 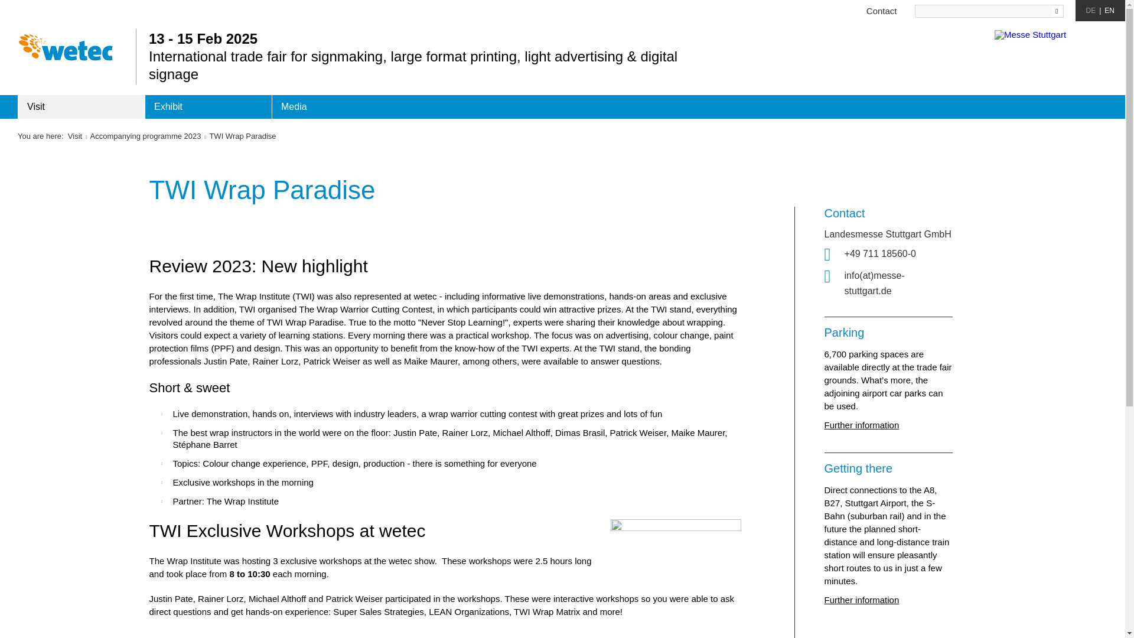 What do you see at coordinates (1109, 10) in the screenshot?
I see `English` at bounding box center [1109, 10].